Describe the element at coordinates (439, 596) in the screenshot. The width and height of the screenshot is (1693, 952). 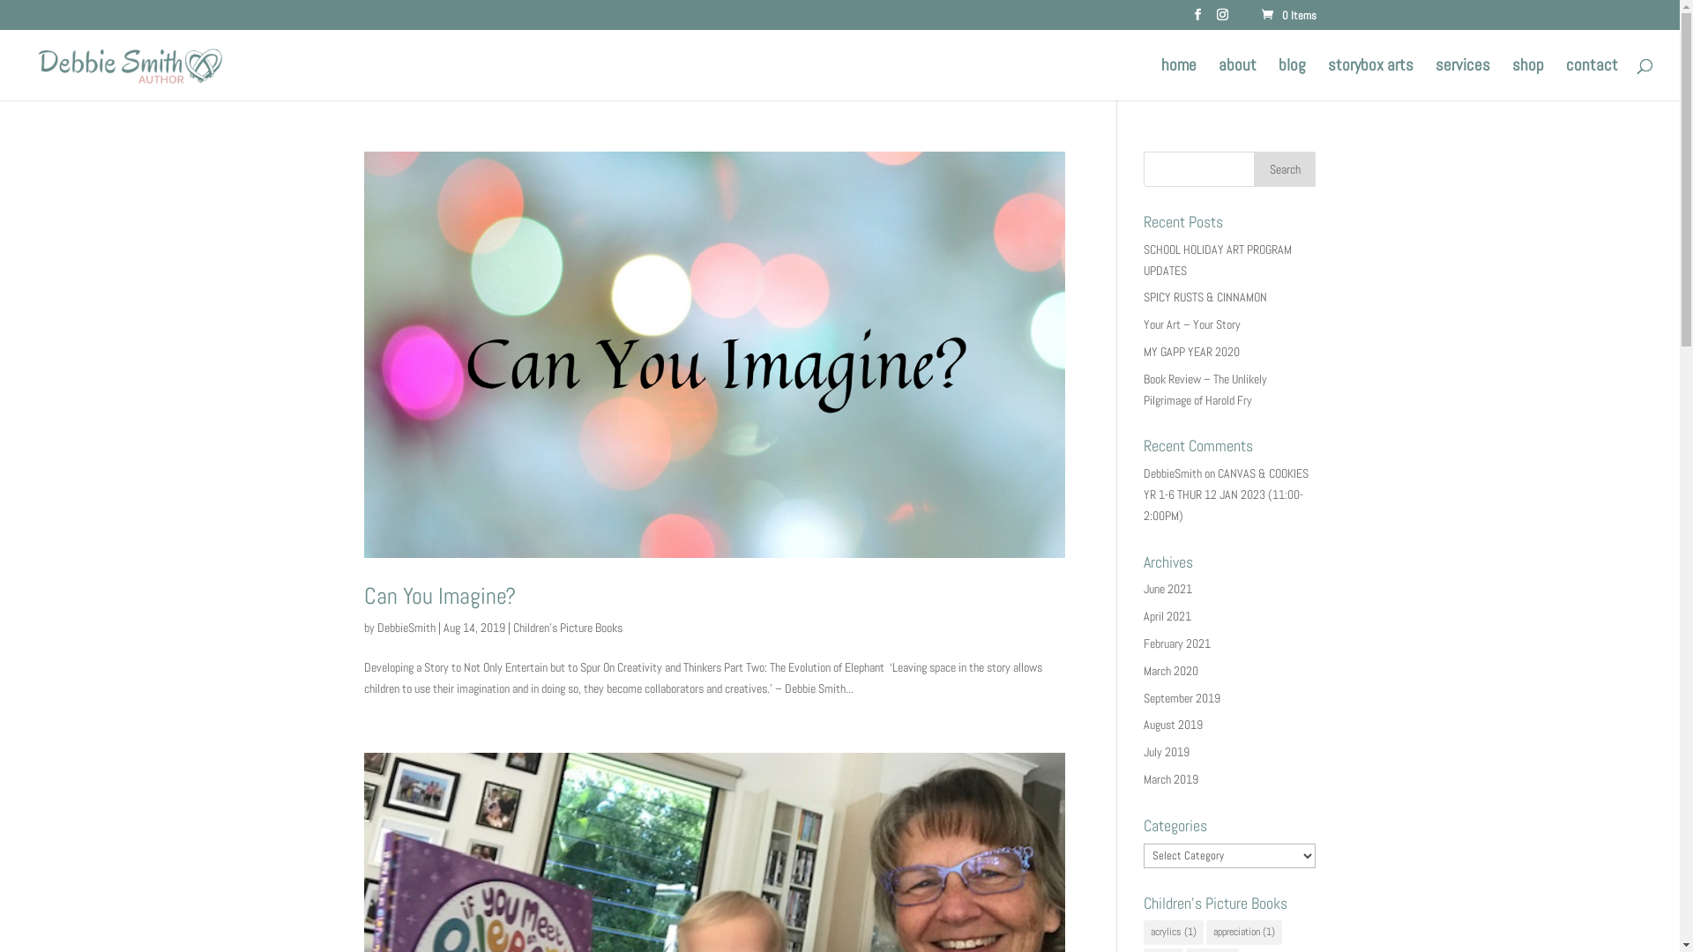
I see `Can You Imagine?` at that location.